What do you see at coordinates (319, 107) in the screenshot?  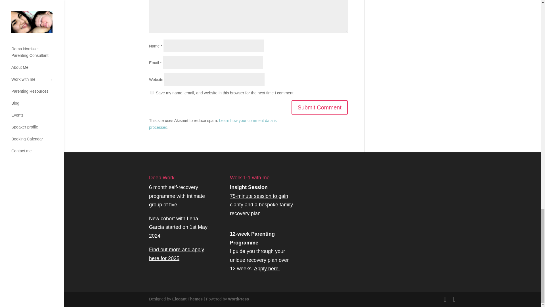 I see `Submit Comment` at bounding box center [319, 107].